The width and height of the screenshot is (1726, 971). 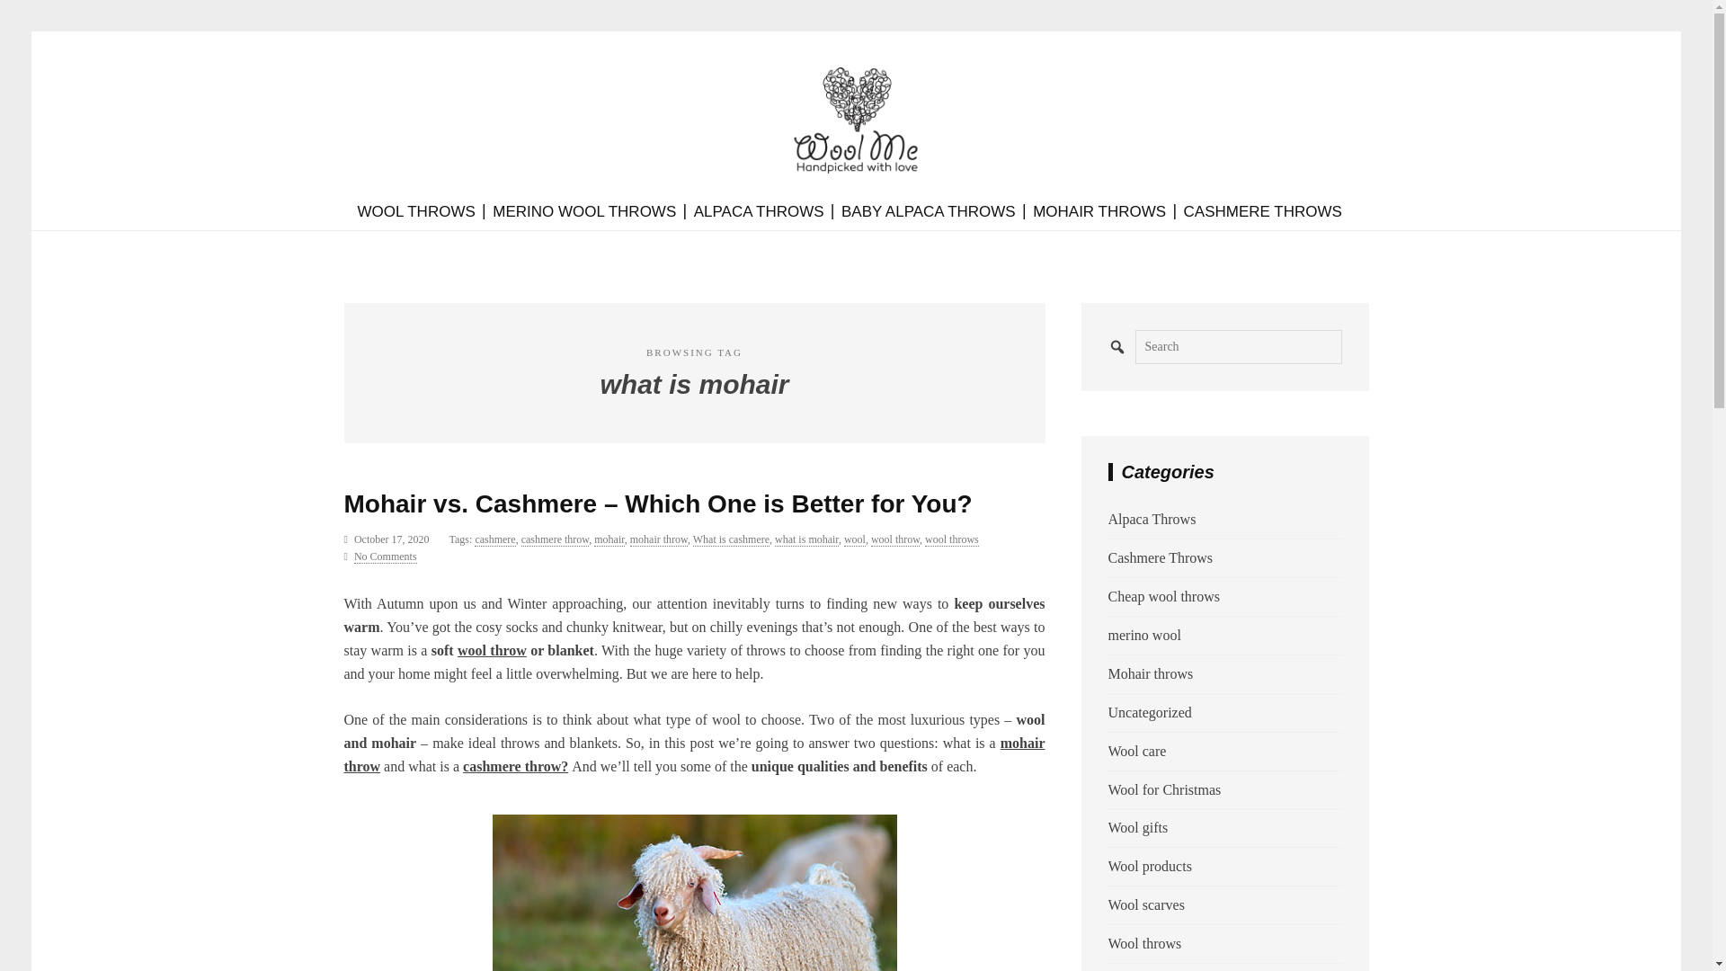 What do you see at coordinates (854, 539) in the screenshot?
I see `wool` at bounding box center [854, 539].